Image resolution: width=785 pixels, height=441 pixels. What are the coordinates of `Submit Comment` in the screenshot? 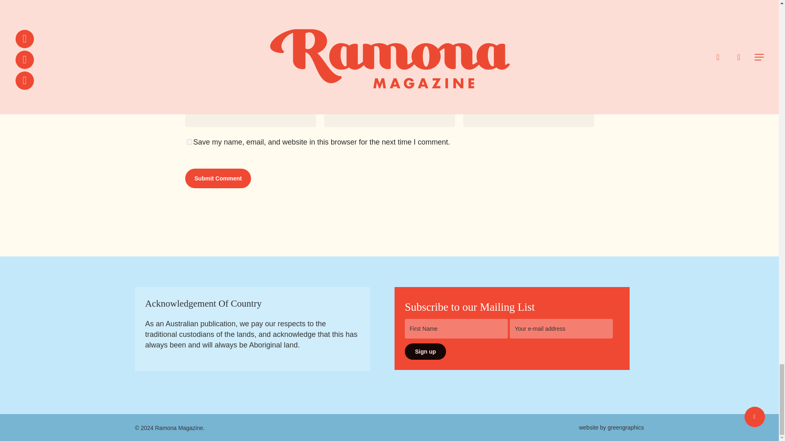 It's located at (218, 178).